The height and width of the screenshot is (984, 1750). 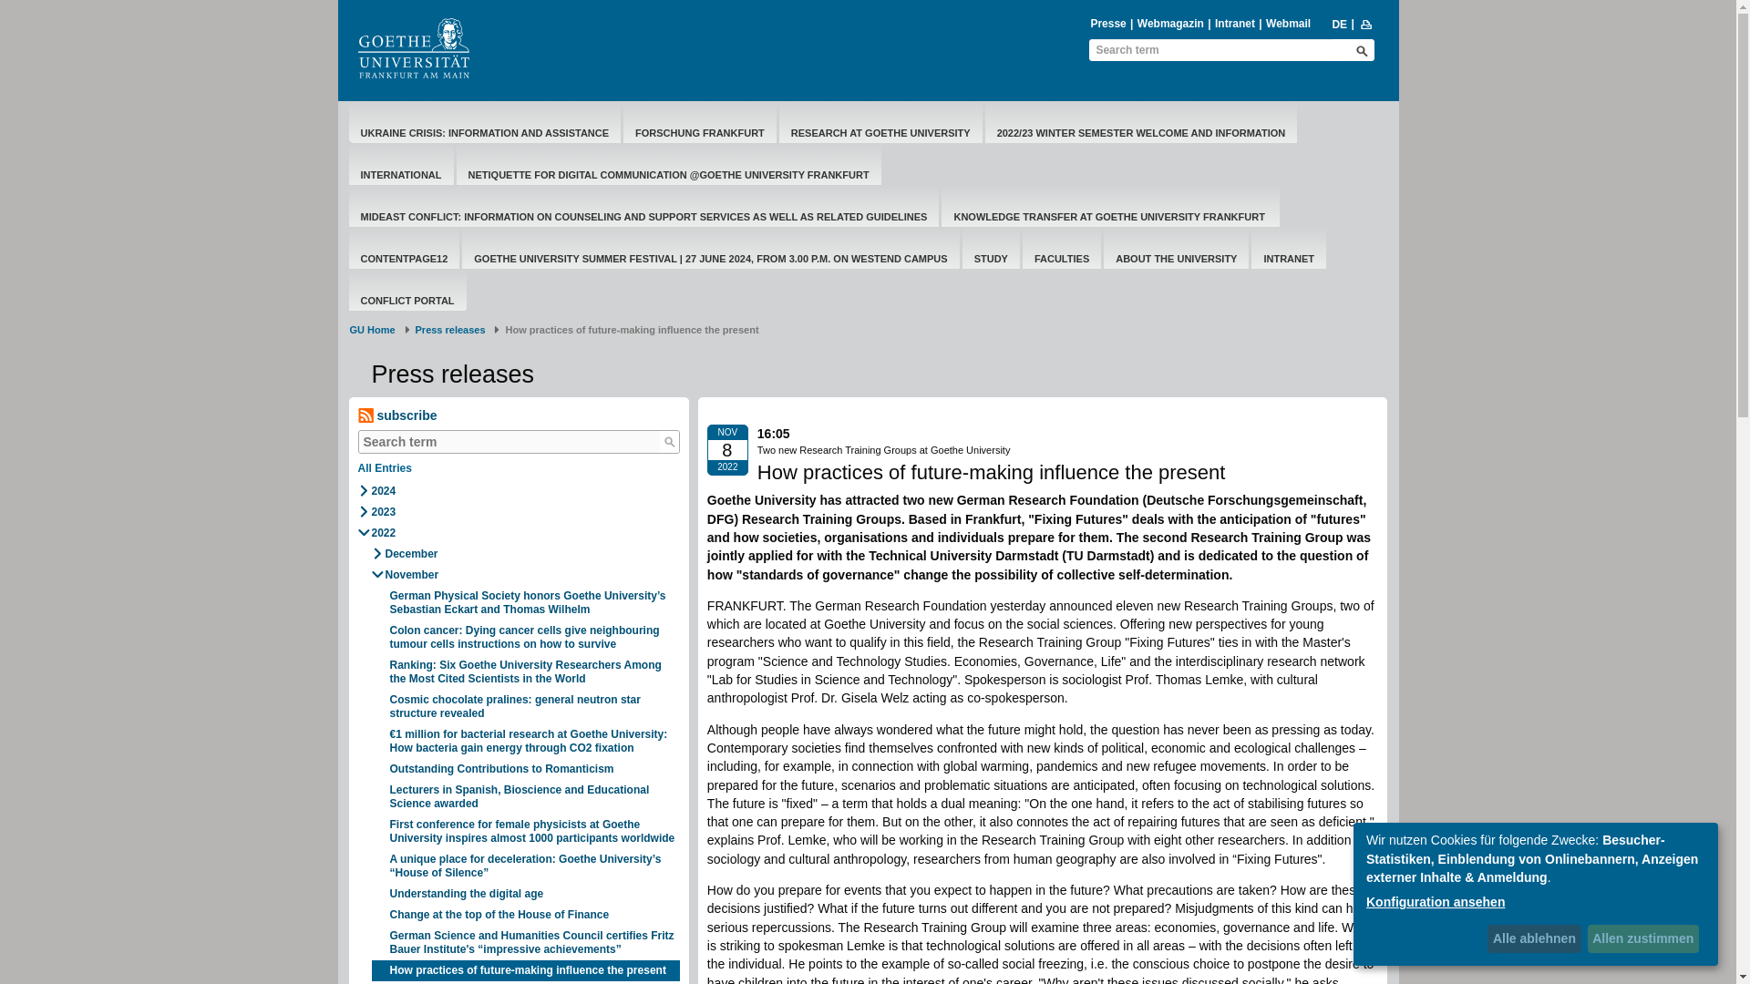 What do you see at coordinates (1288, 24) in the screenshot?
I see `Webmail` at bounding box center [1288, 24].